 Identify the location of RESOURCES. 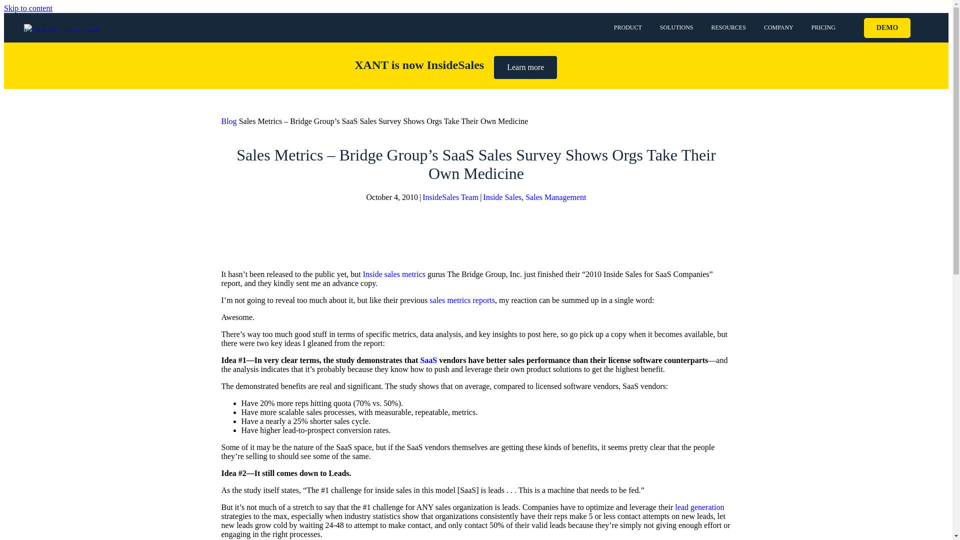
(728, 27).